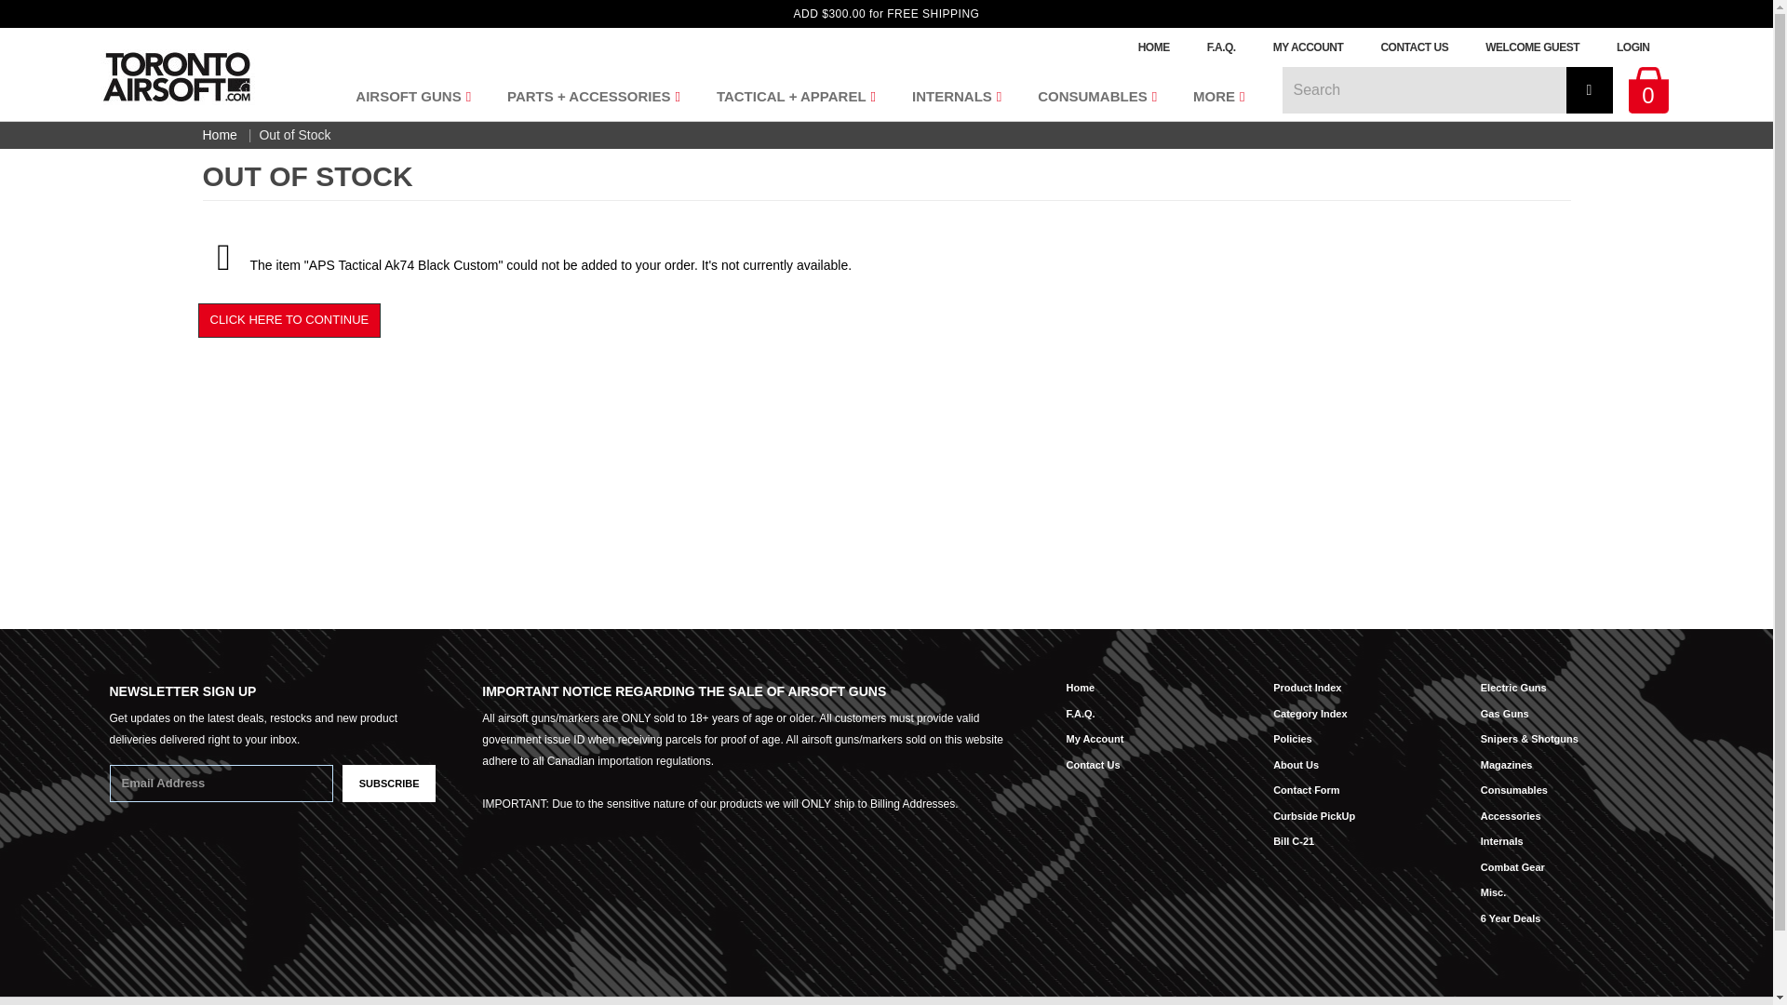 The image size is (1787, 1005). I want to click on 0, so click(1648, 100).